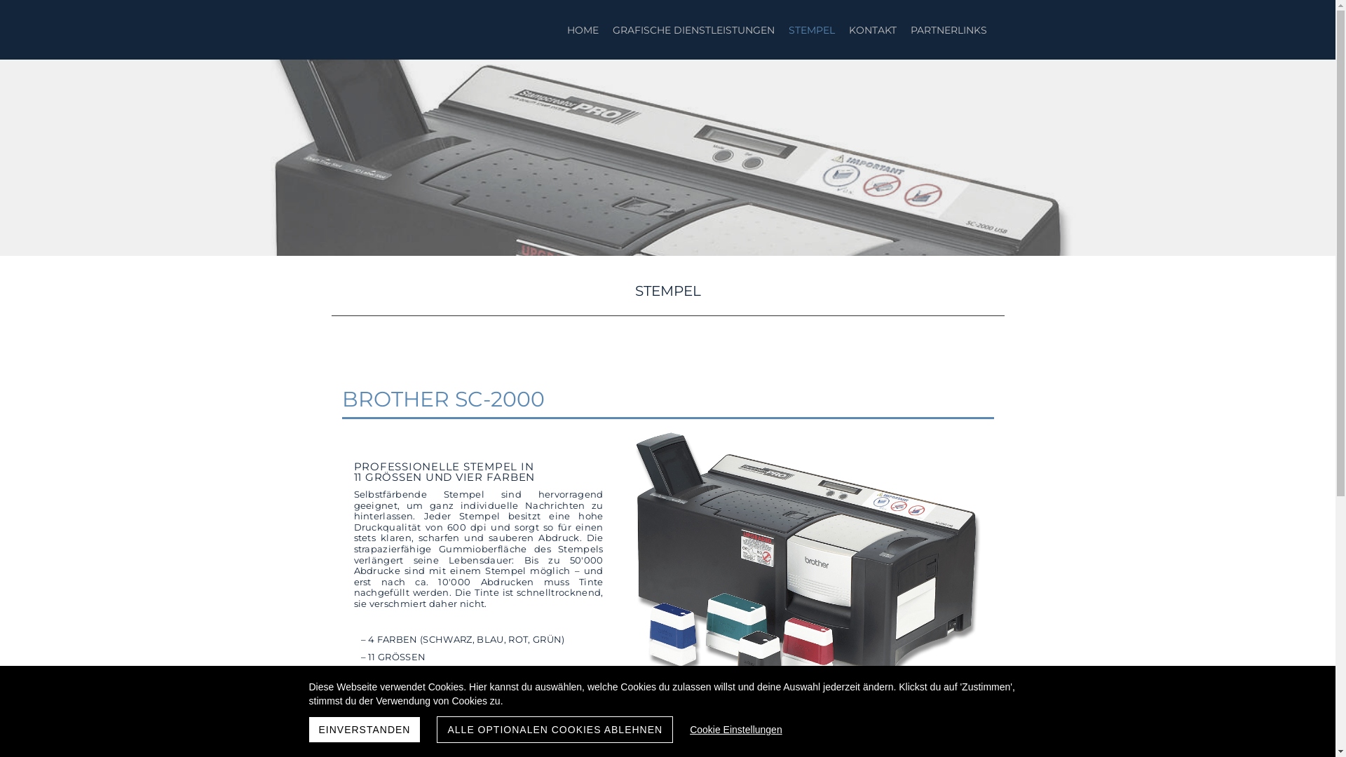 The height and width of the screenshot is (757, 1346). Describe the element at coordinates (582, 29) in the screenshot. I see `HOME` at that location.